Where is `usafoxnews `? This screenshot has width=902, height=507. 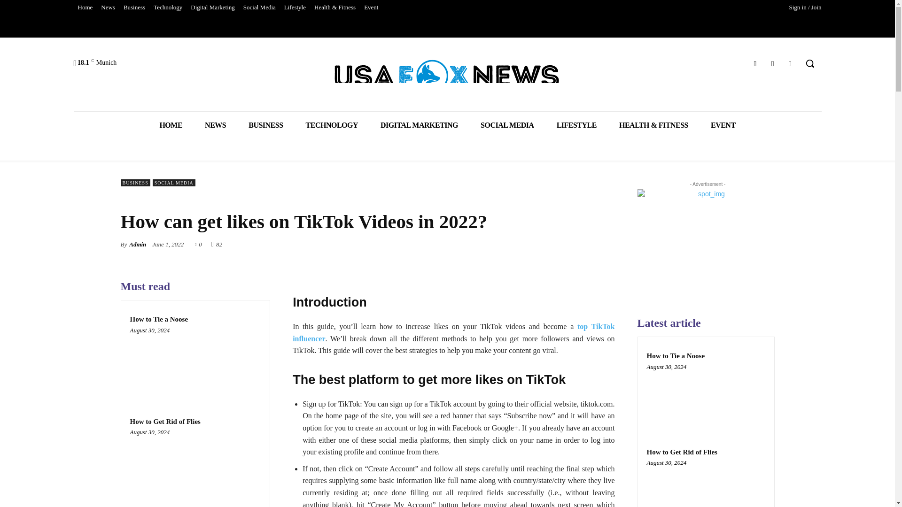 usafoxnews  is located at coordinates (447, 75).